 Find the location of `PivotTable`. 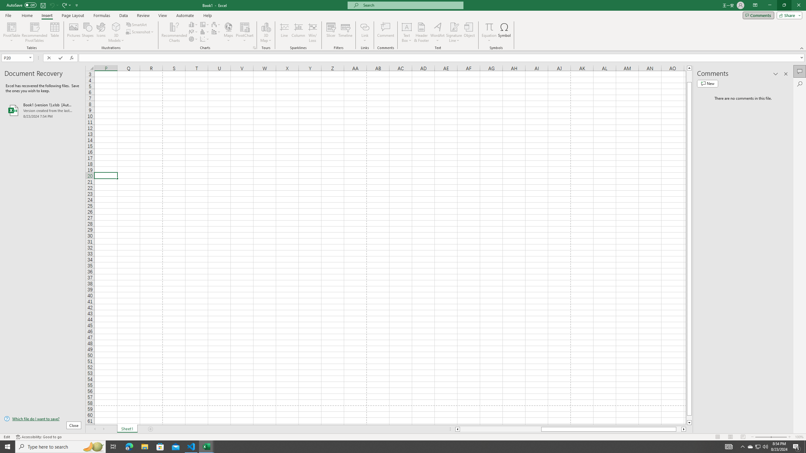

PivotTable is located at coordinates (11, 32).